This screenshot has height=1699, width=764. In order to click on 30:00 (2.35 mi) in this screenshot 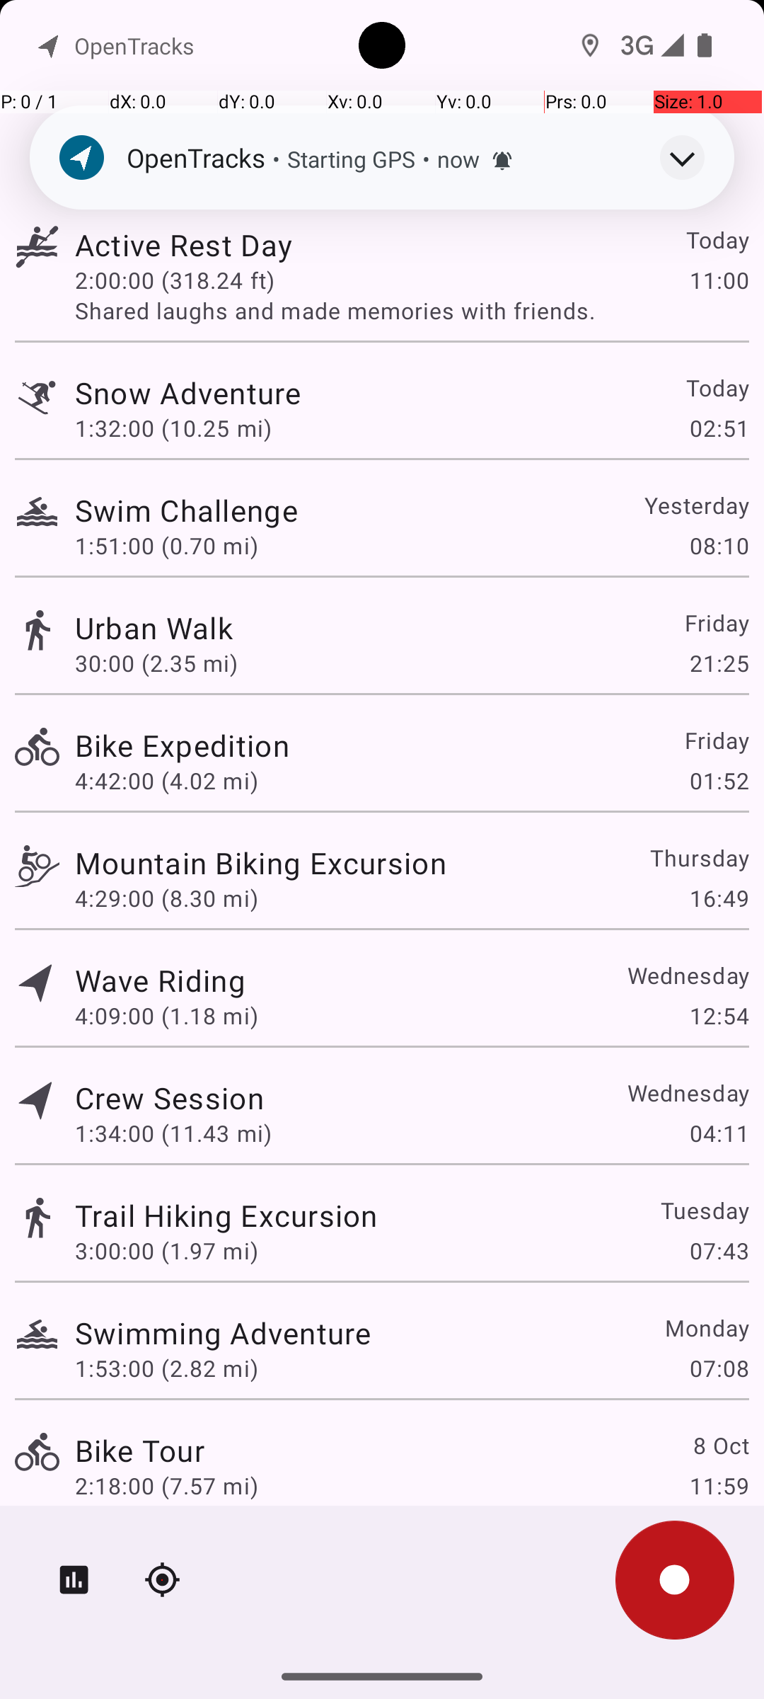, I will do `click(156, 663)`.